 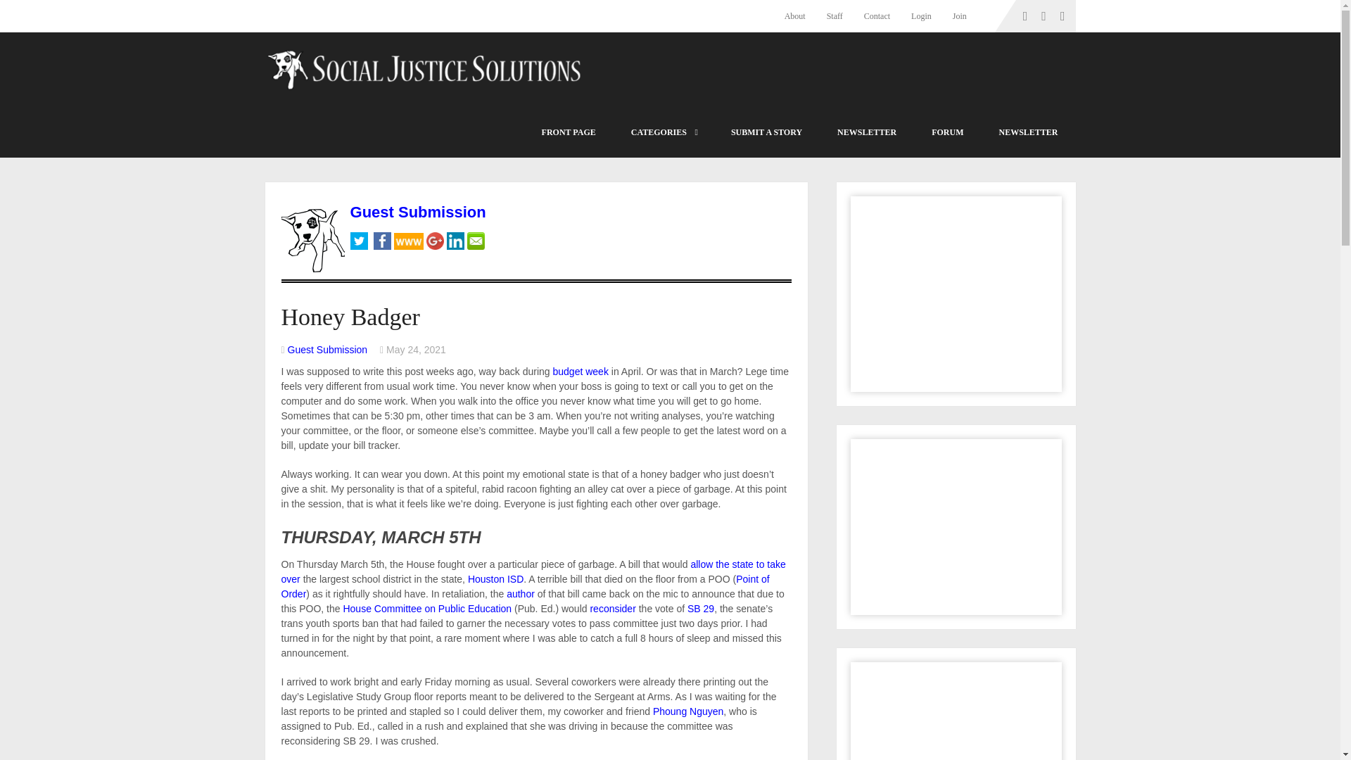 What do you see at coordinates (921, 15) in the screenshot?
I see `Login` at bounding box center [921, 15].